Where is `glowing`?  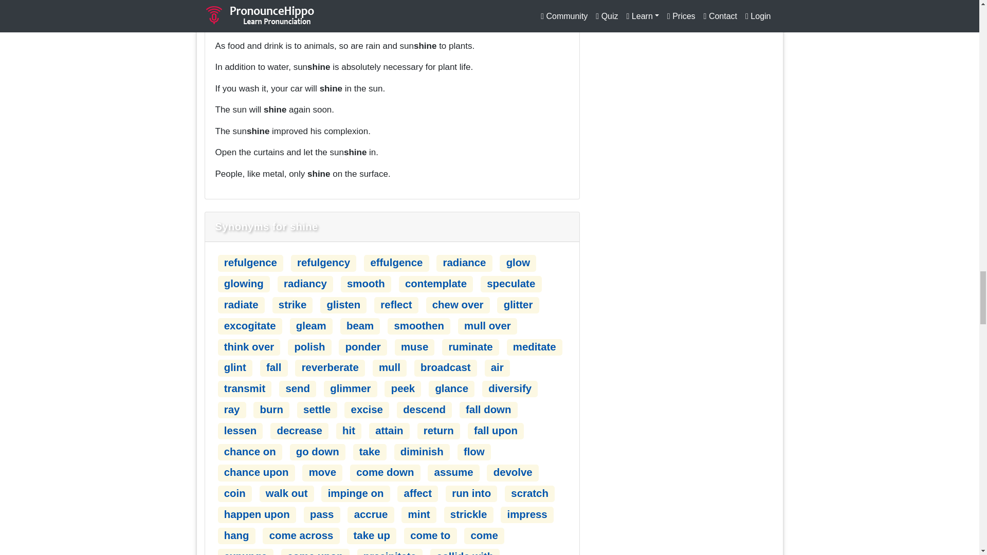 glowing is located at coordinates (244, 284).